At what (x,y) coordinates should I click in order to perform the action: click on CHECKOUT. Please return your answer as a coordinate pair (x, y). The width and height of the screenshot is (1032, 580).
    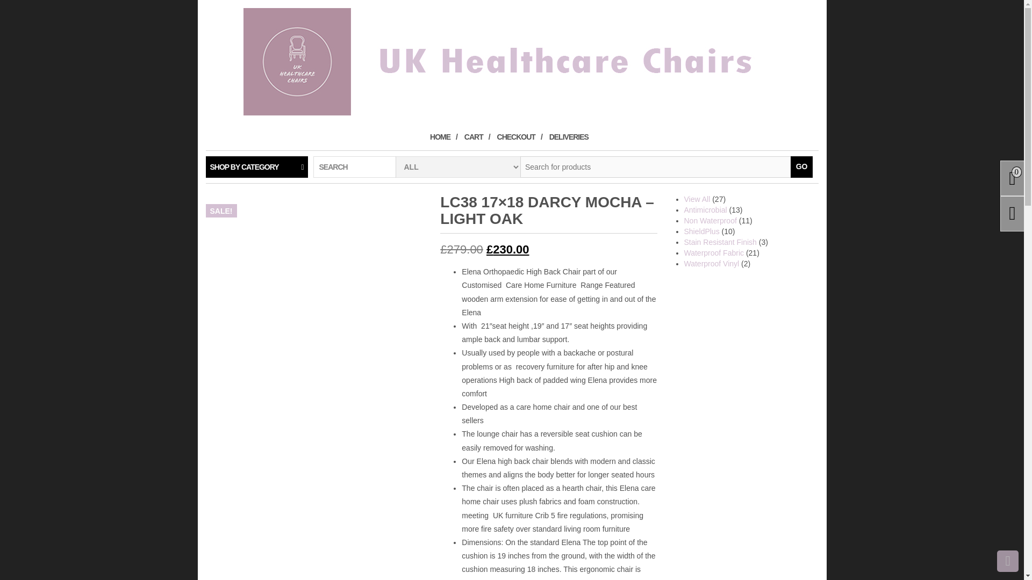
    Looking at the image, I should click on (519, 136).